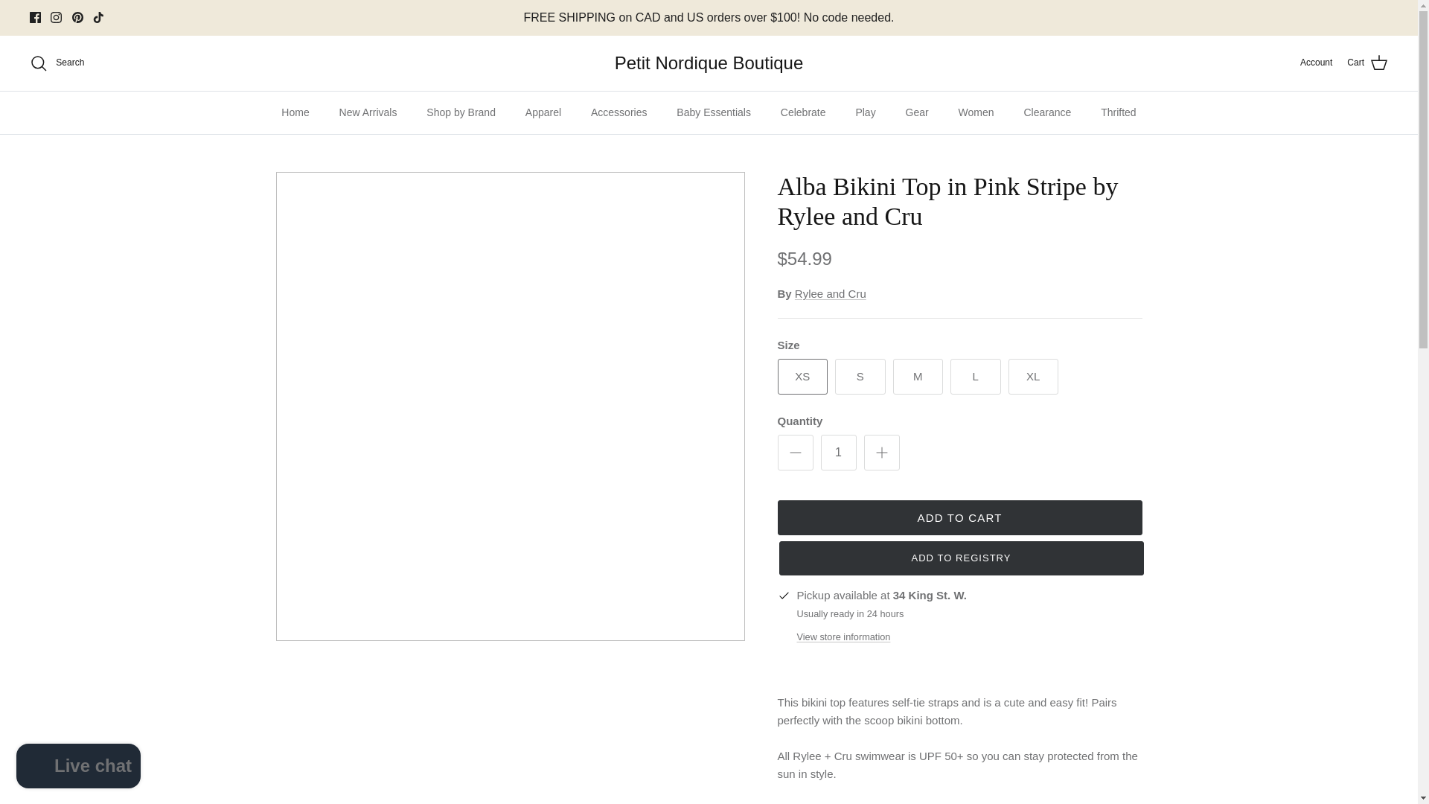 Image resolution: width=1429 pixels, height=804 pixels. Describe the element at coordinates (709, 63) in the screenshot. I see `Petit Nordique Boutique` at that location.